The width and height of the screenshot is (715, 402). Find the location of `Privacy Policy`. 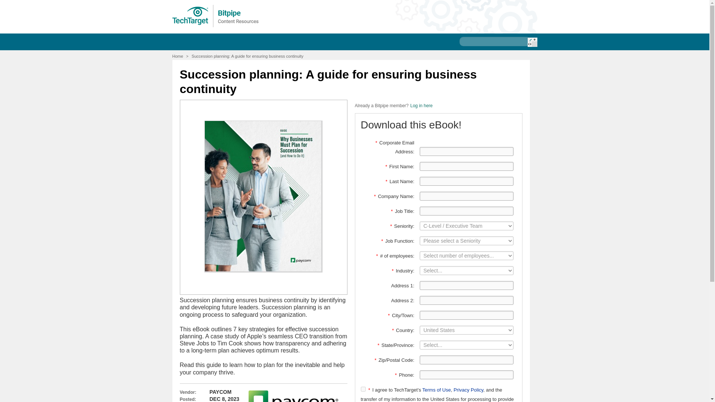

Privacy Policy is located at coordinates (468, 390).